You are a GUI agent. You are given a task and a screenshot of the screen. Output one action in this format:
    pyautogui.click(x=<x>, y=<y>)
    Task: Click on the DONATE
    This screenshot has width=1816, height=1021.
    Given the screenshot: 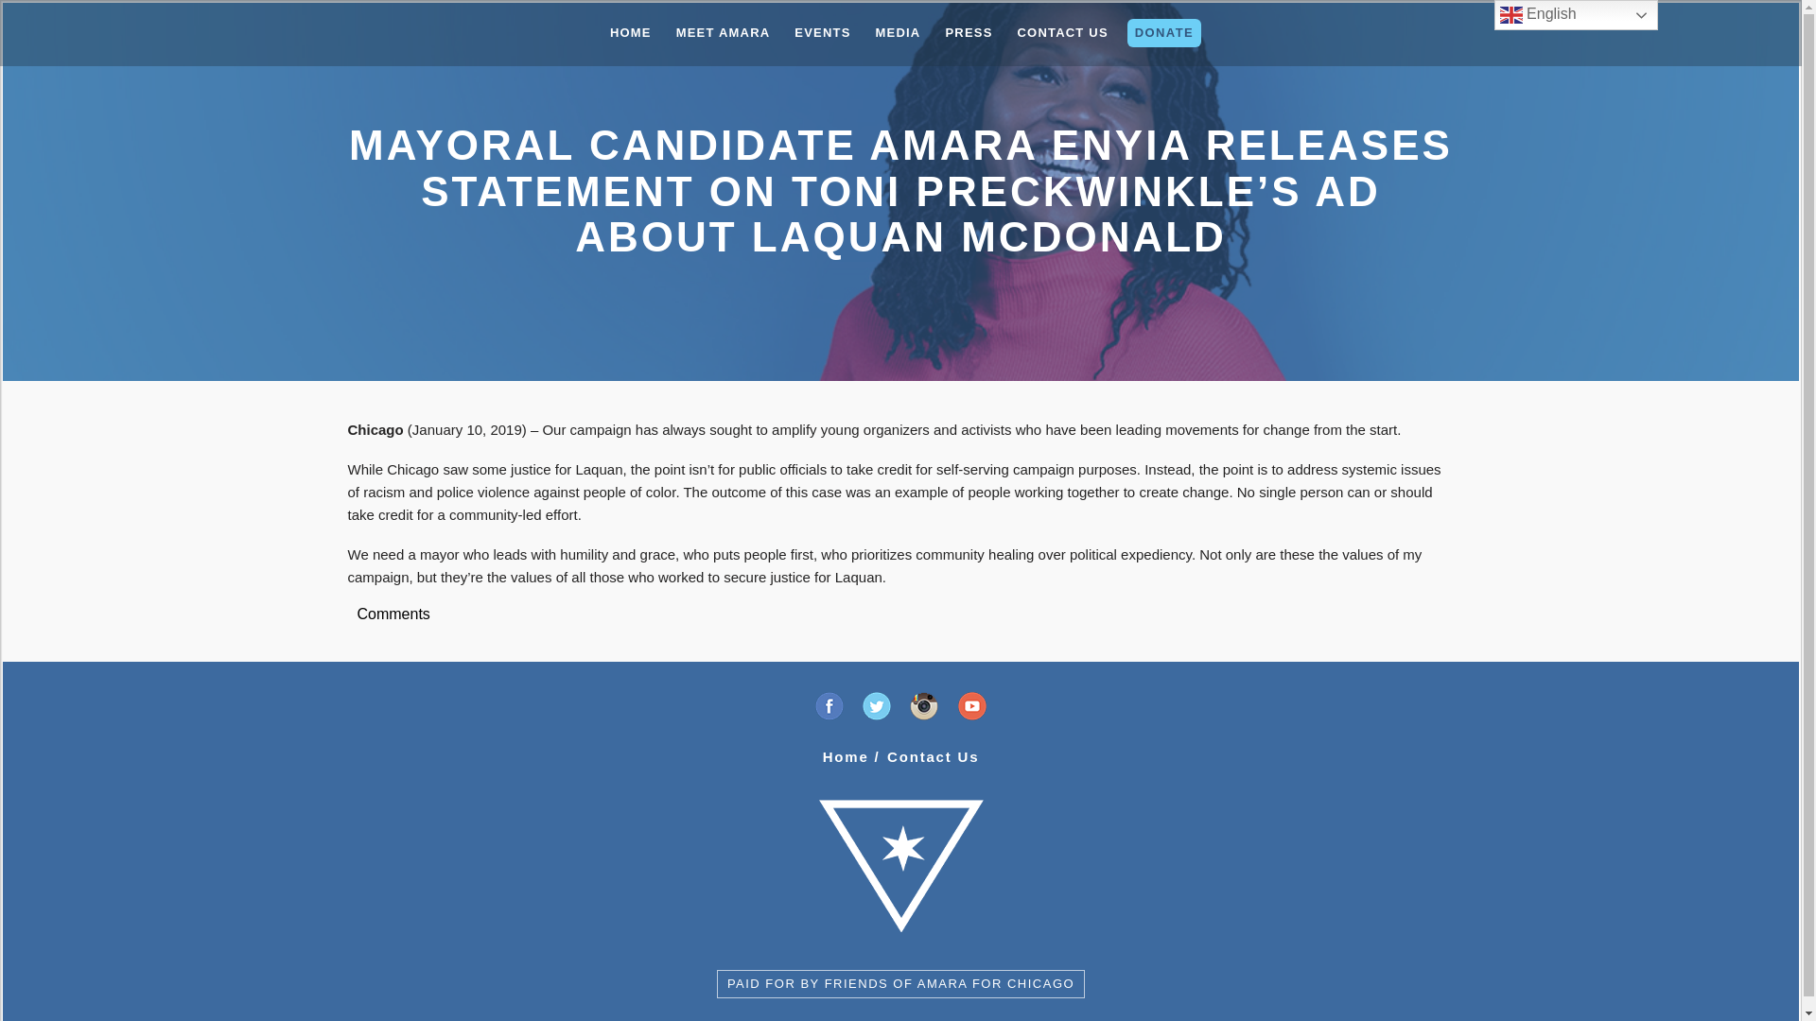 What is the action you would take?
    pyautogui.click(x=1163, y=32)
    